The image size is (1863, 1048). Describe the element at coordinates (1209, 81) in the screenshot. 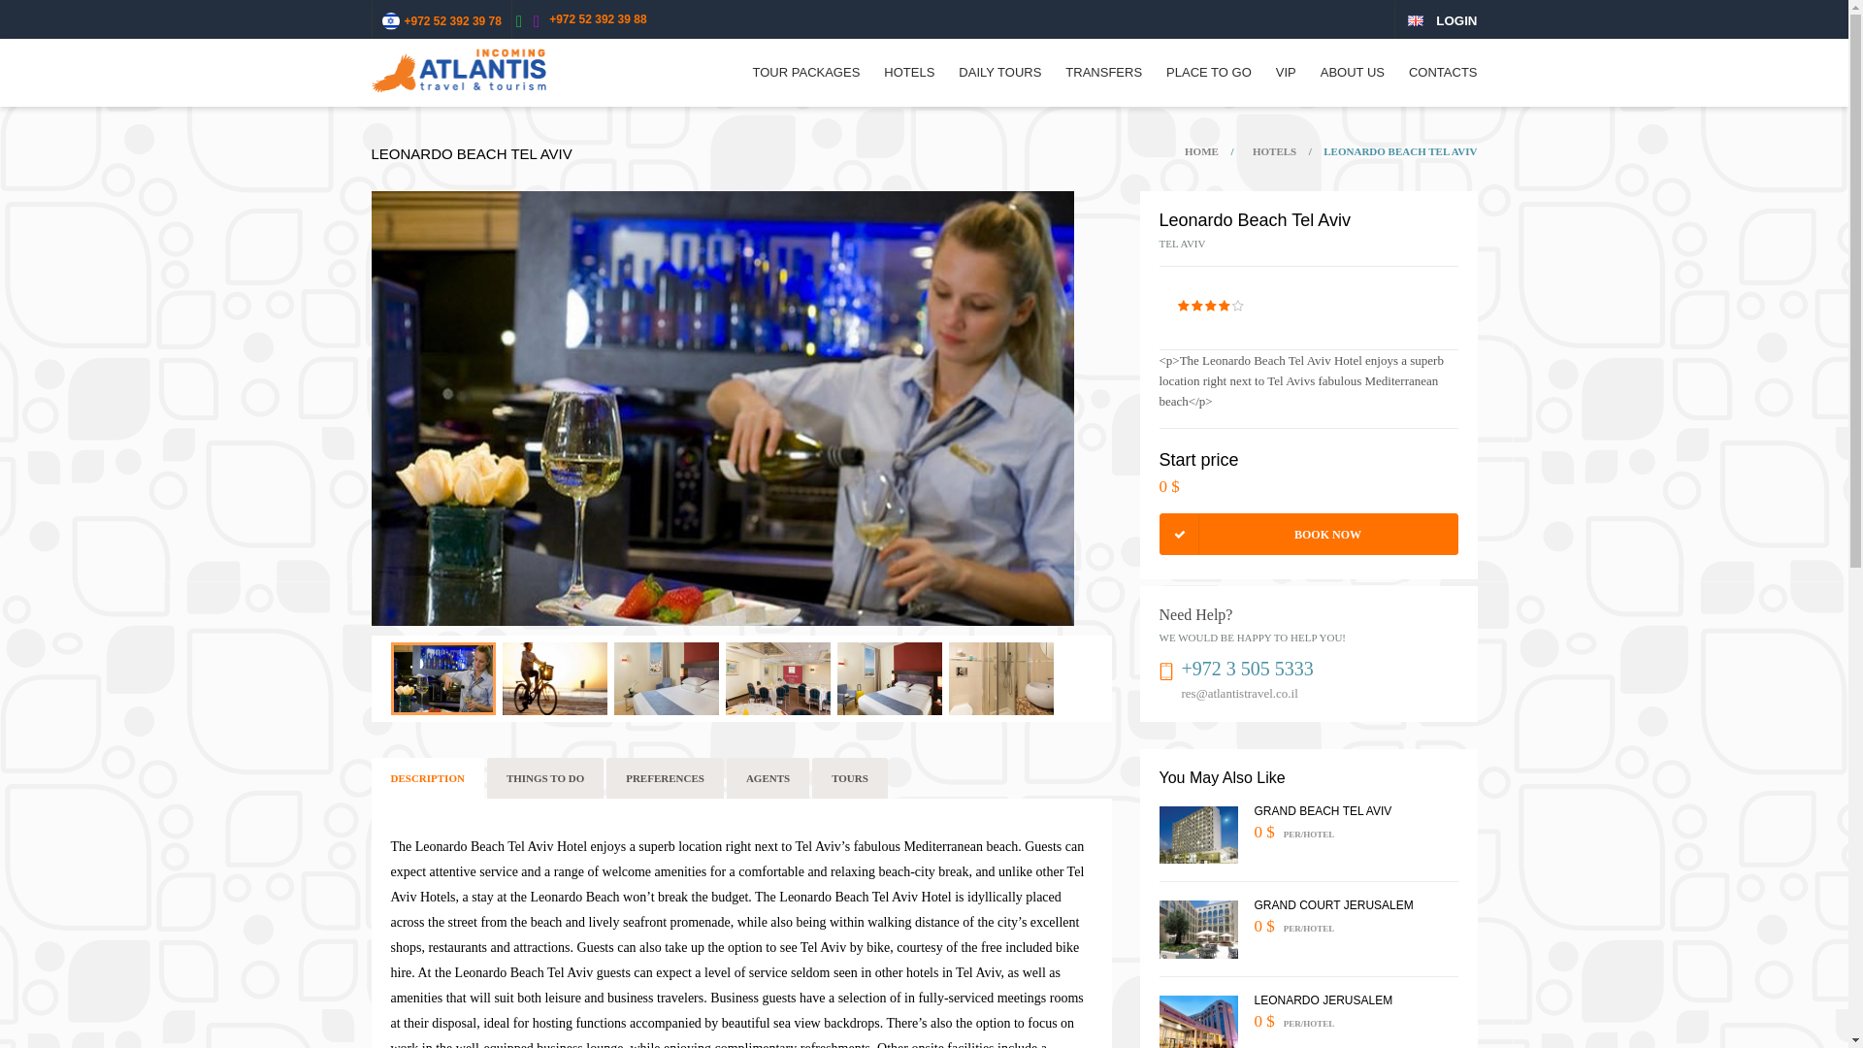

I see `PLACE TO GO` at that location.